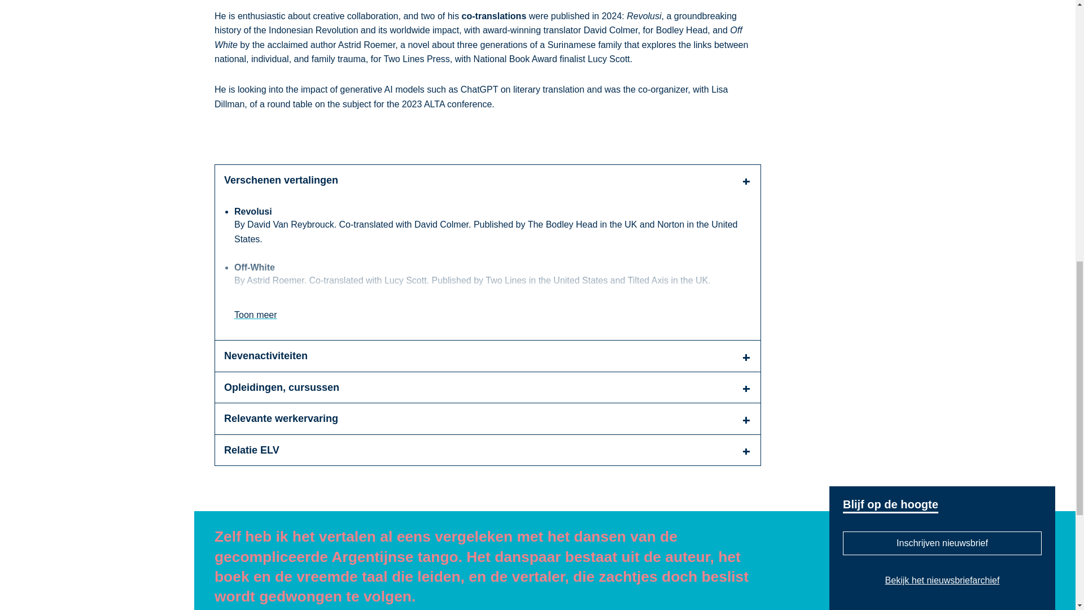 The height and width of the screenshot is (610, 1084). I want to click on Relatie ELV, so click(488, 451).